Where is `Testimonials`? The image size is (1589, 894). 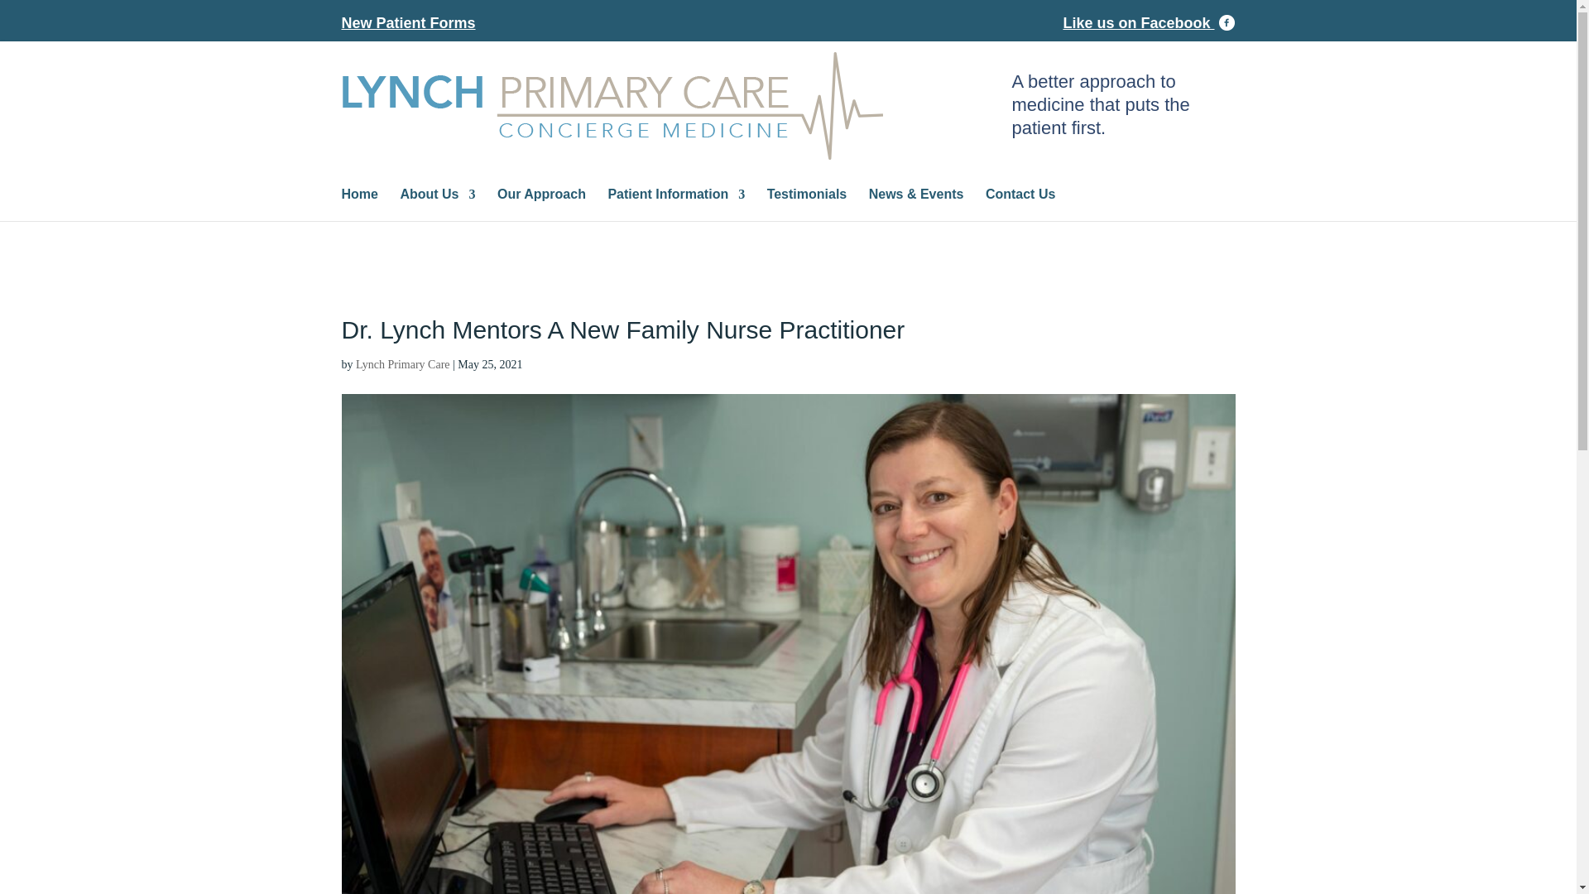
Testimonials is located at coordinates (807, 204).